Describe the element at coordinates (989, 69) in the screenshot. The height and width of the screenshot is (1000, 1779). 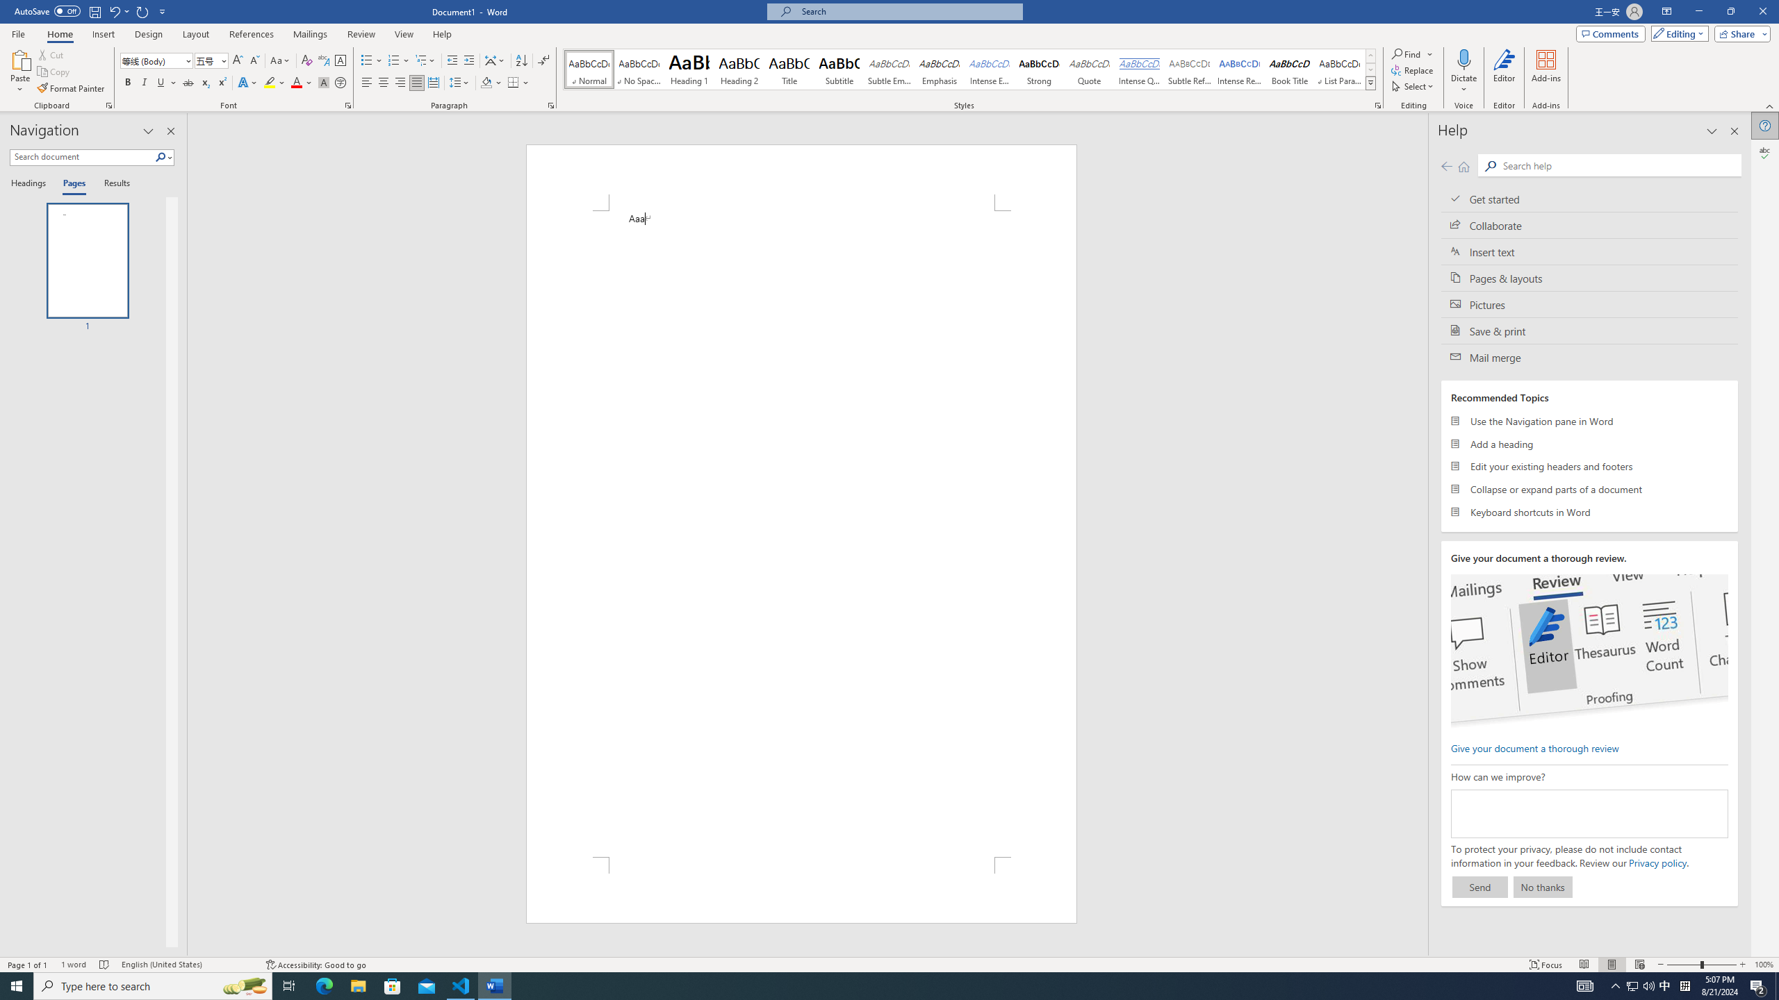
I see `Intense Emphasis` at that location.